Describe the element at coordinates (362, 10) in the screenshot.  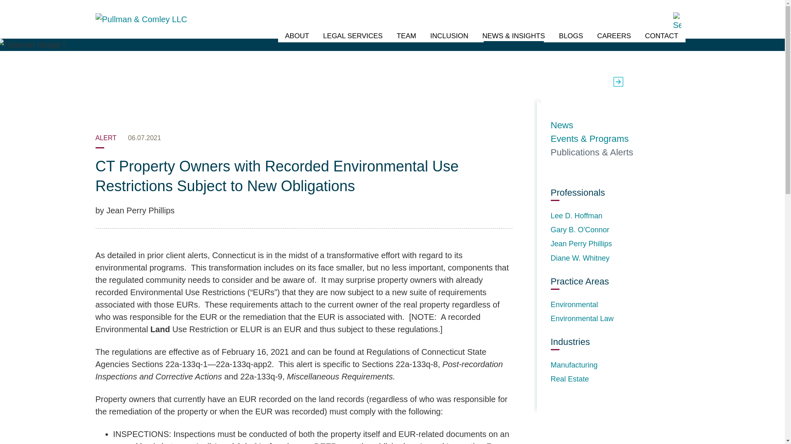
I see `Main Content` at that location.